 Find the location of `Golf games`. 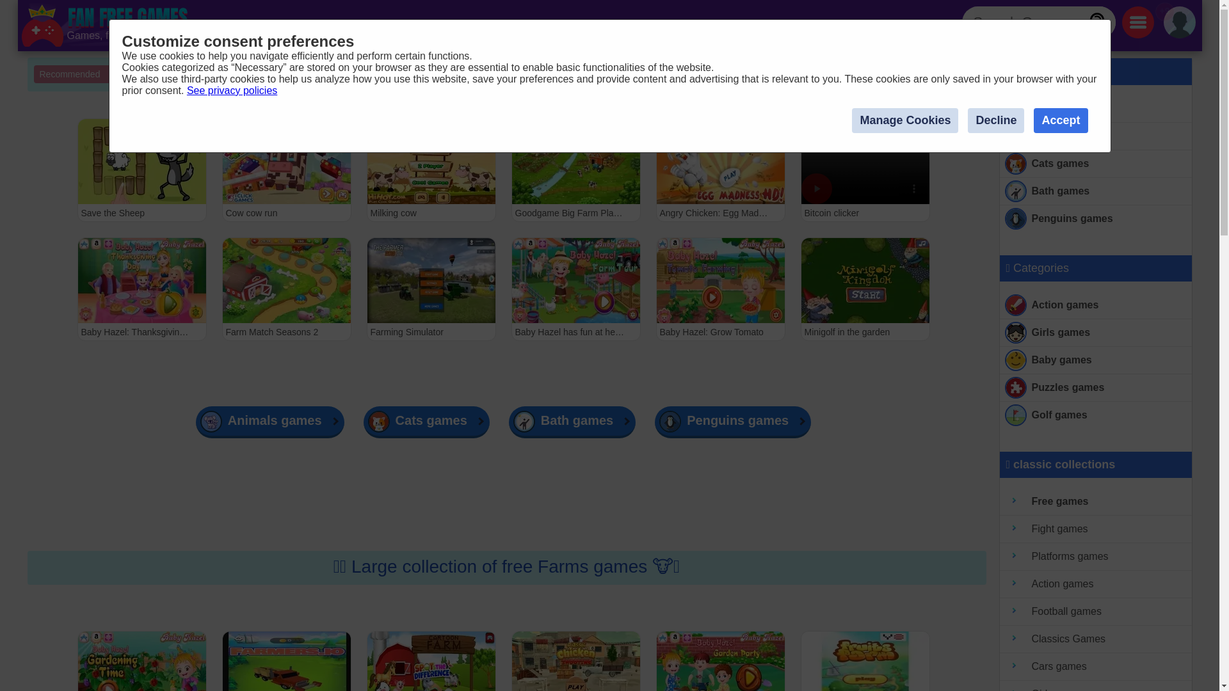

Golf games is located at coordinates (1096, 415).